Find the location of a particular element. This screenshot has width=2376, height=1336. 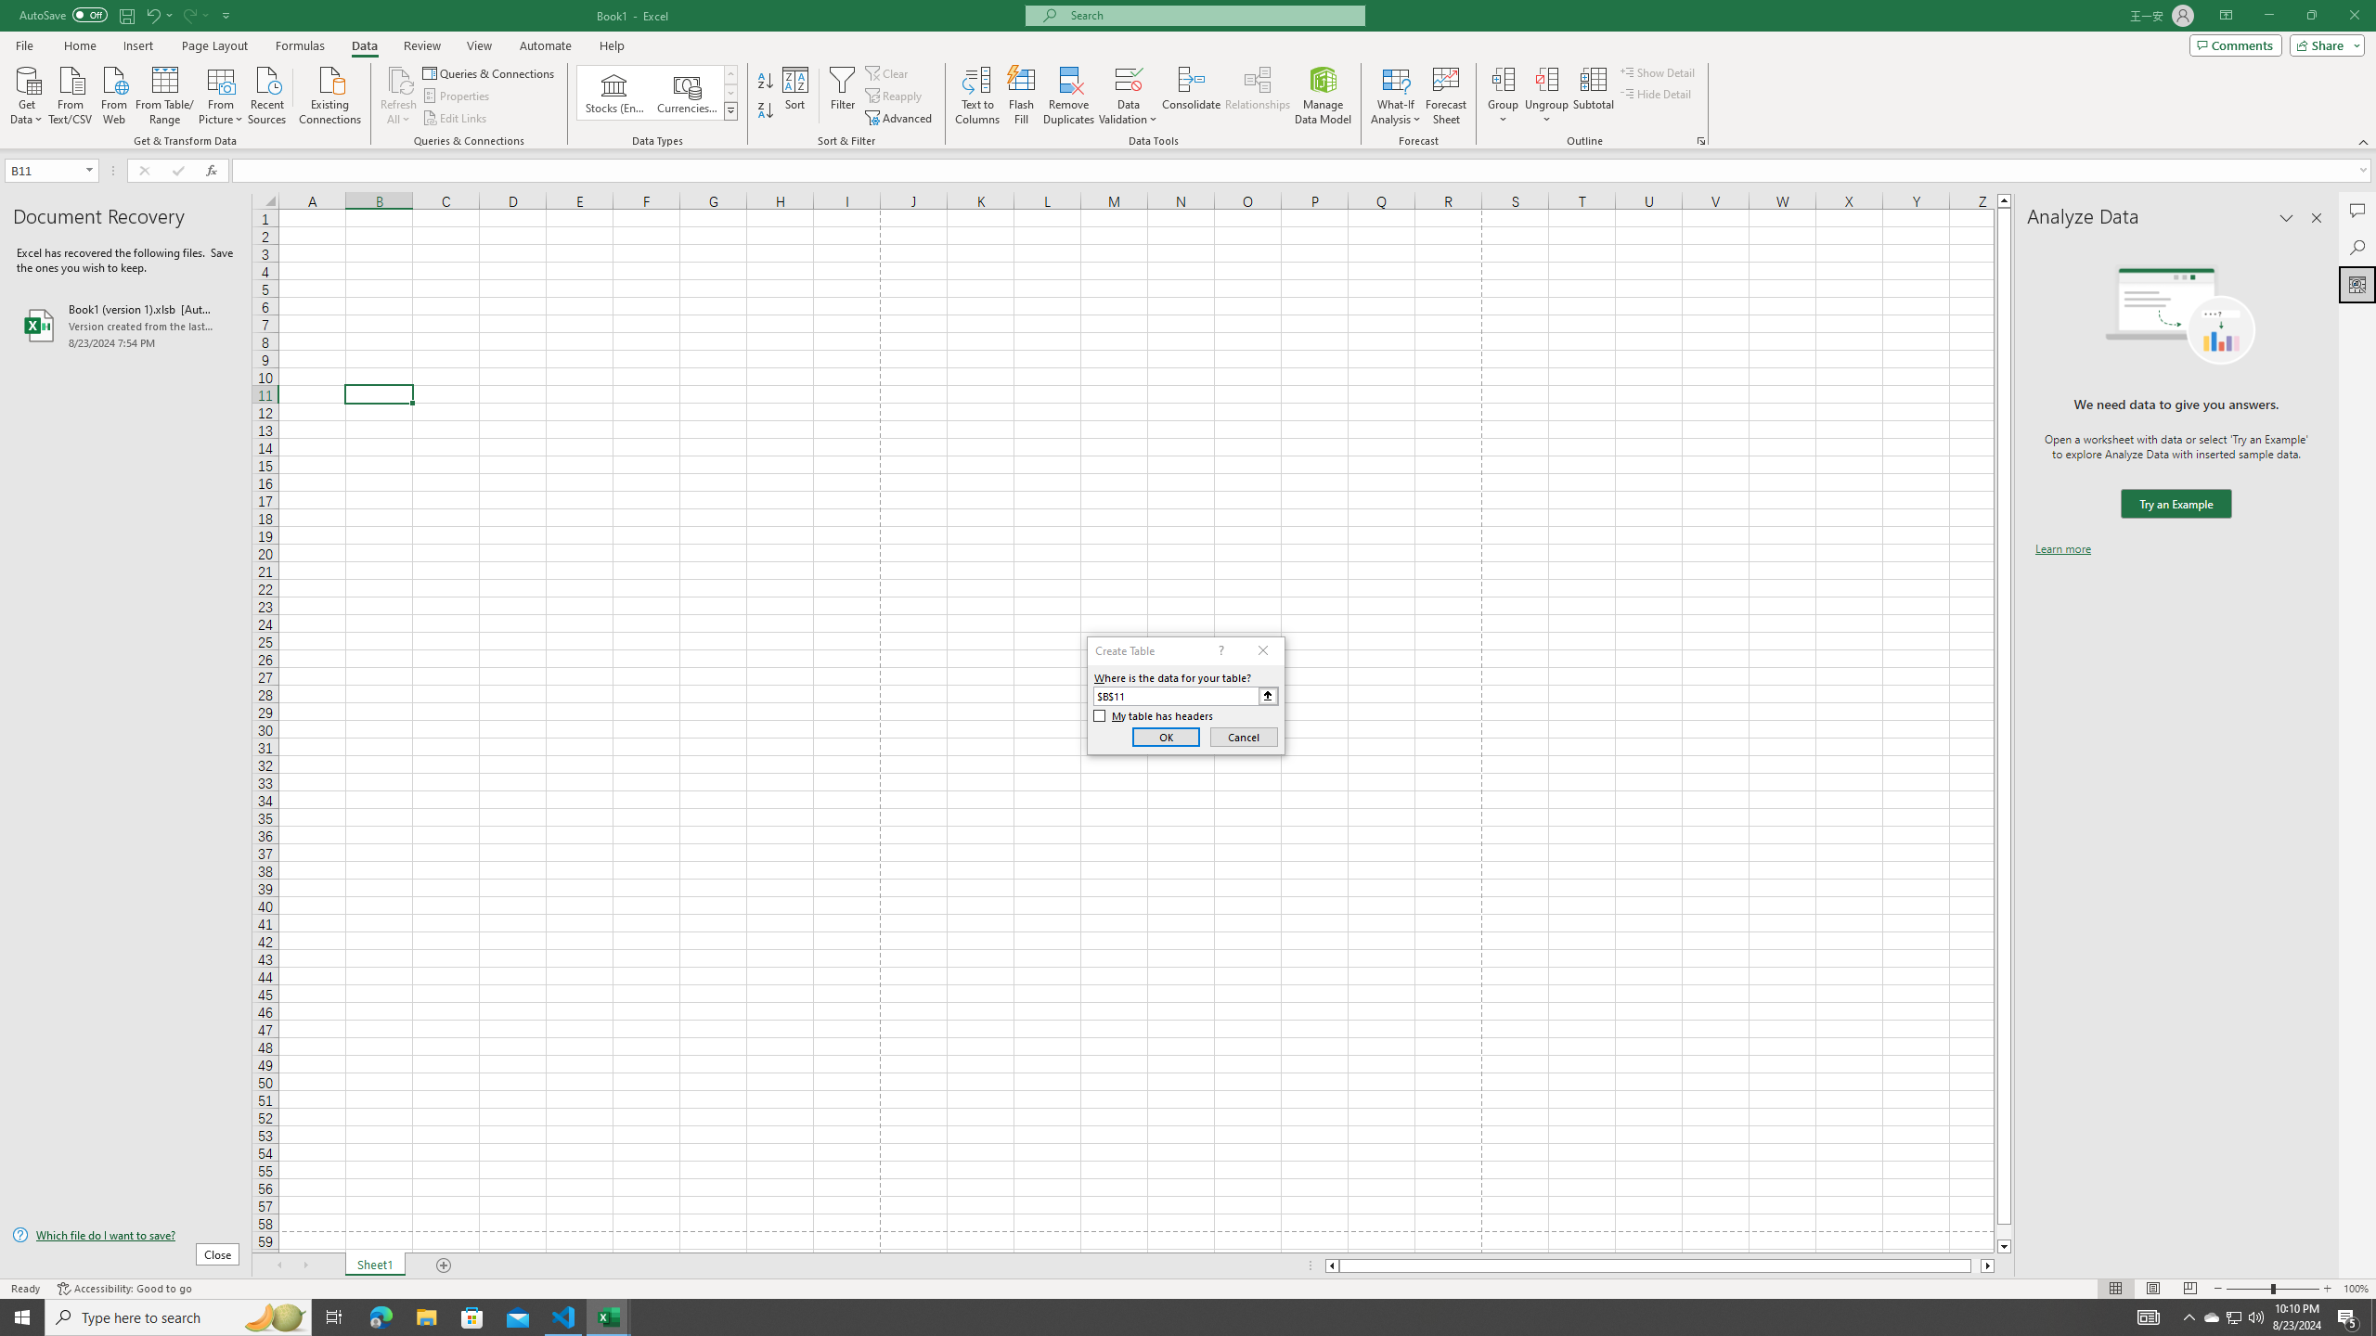

Learn more is located at coordinates (2062, 549).